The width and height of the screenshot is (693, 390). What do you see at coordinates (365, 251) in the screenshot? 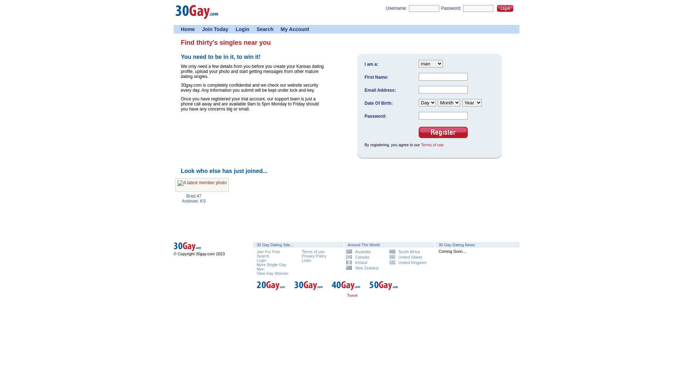
I see `Australia` at bounding box center [365, 251].